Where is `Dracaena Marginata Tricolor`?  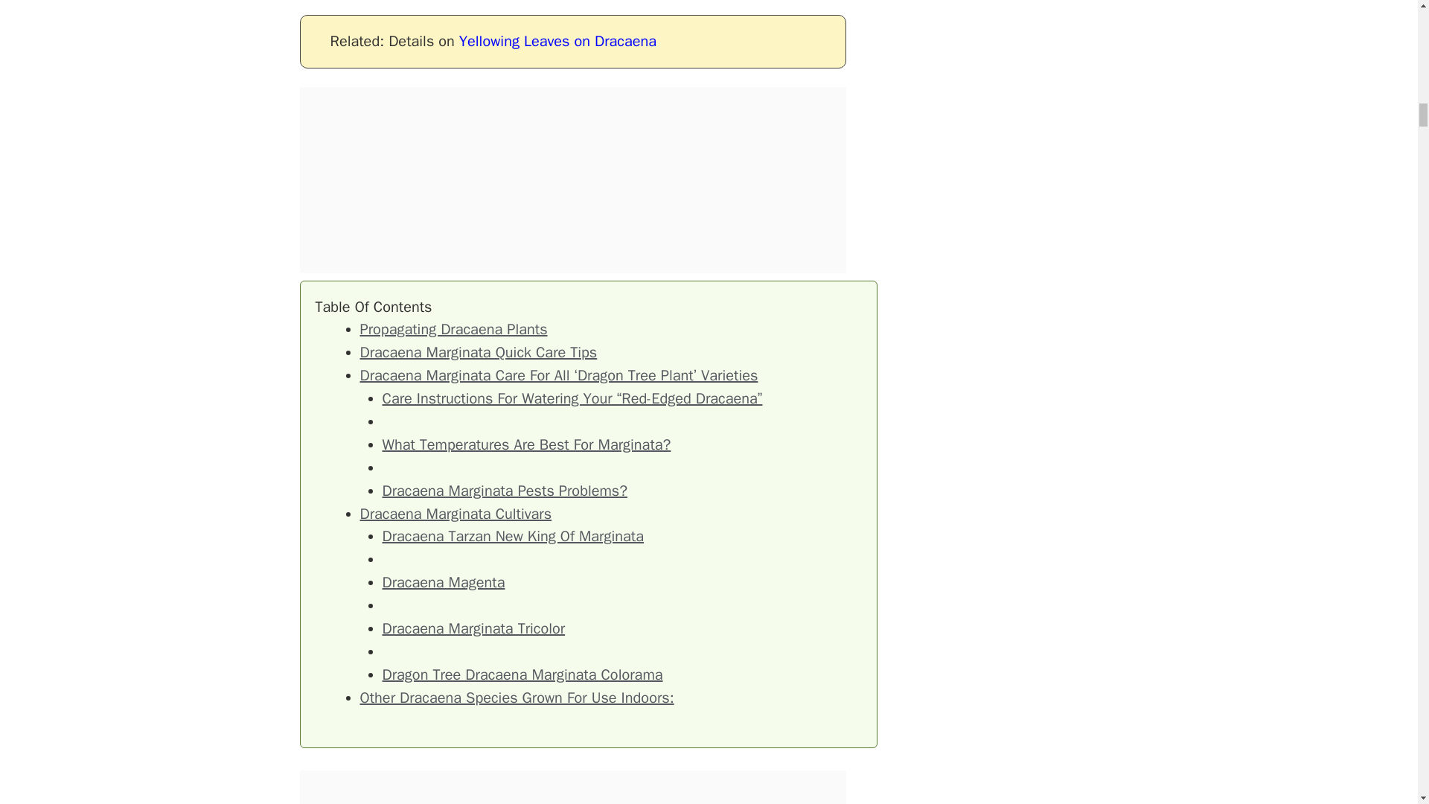 Dracaena Marginata Tricolor is located at coordinates (474, 628).